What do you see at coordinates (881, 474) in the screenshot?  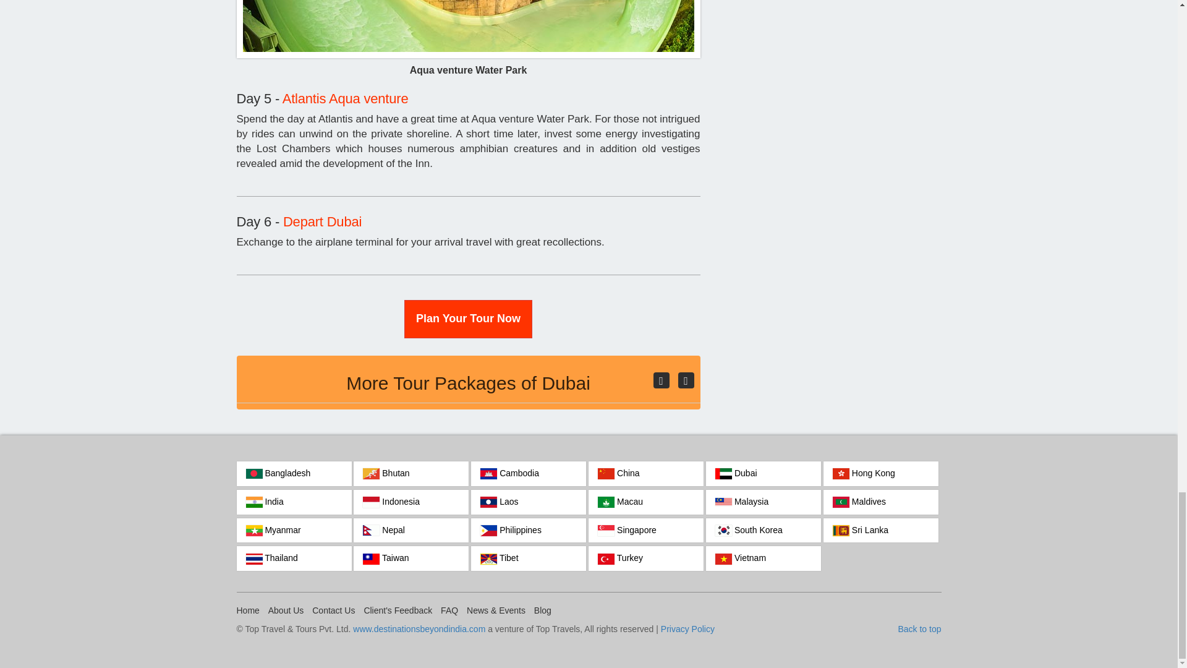 I see `Hong Kong` at bounding box center [881, 474].